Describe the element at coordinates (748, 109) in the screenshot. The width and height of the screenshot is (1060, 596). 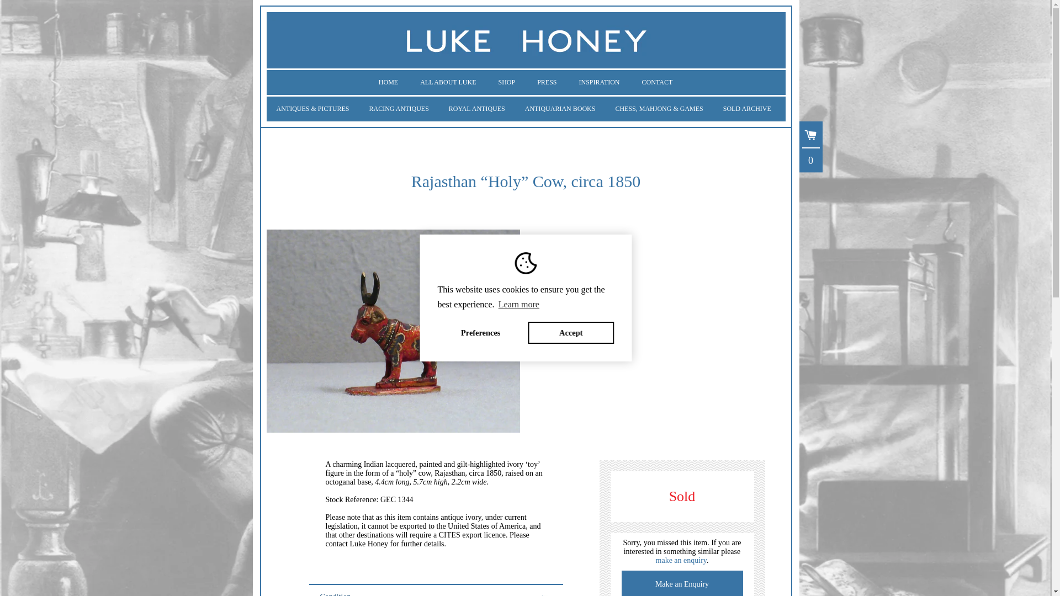
I see `SOLD ARCHIVE` at that location.